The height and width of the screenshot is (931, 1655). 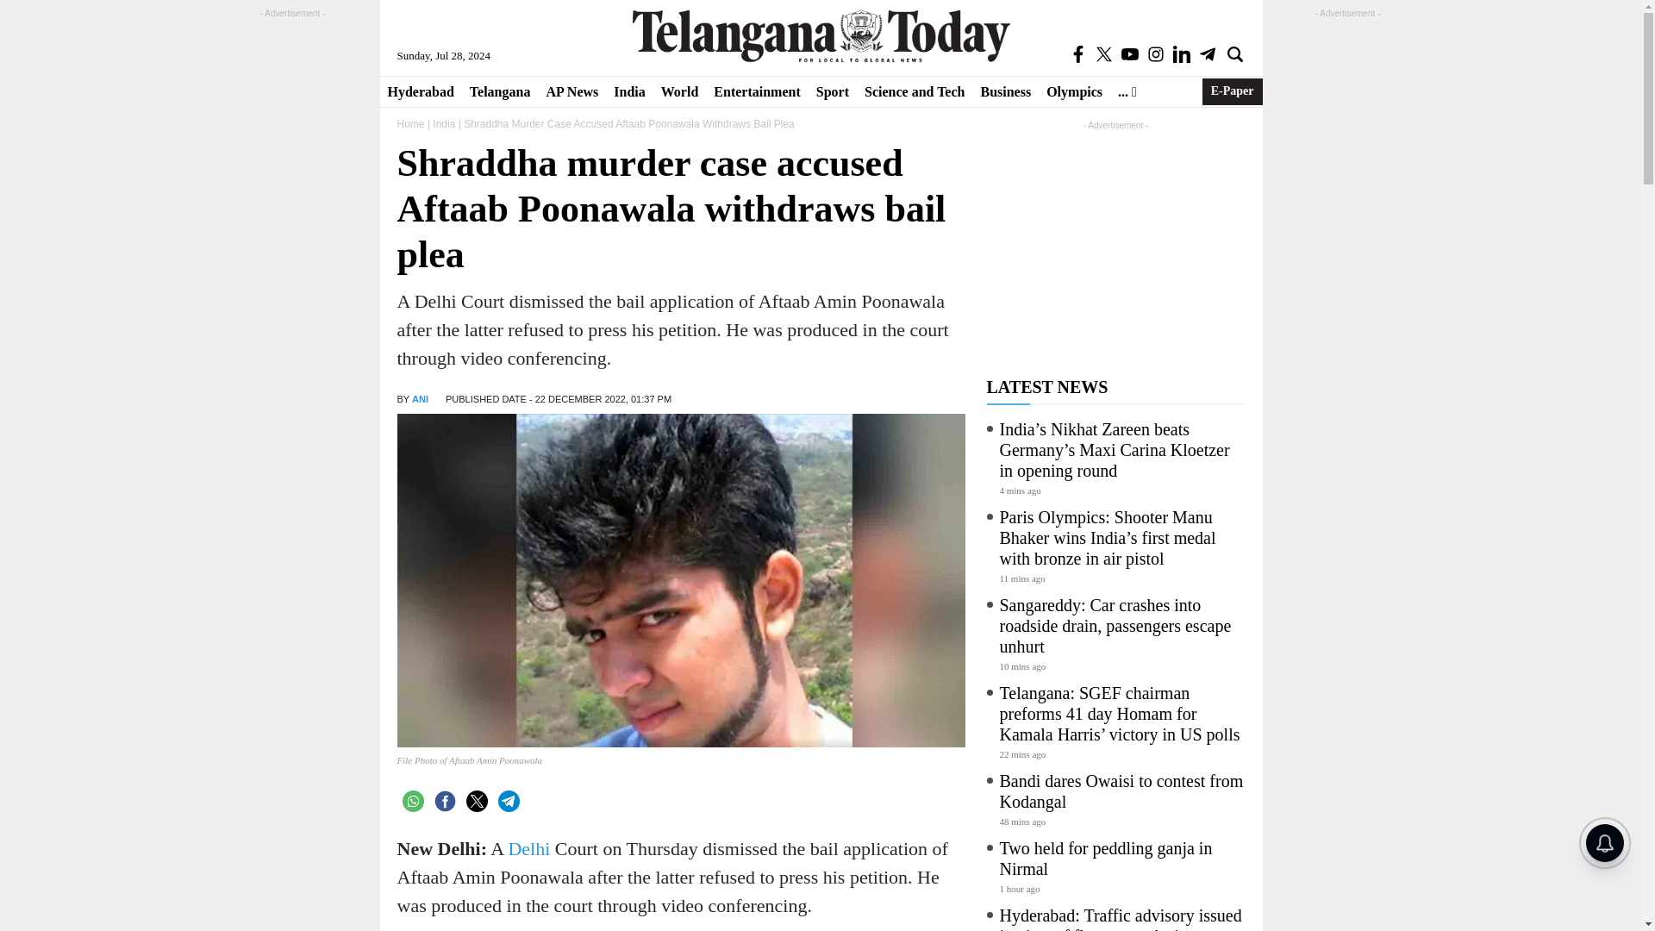 I want to click on Business, so click(x=1005, y=91).